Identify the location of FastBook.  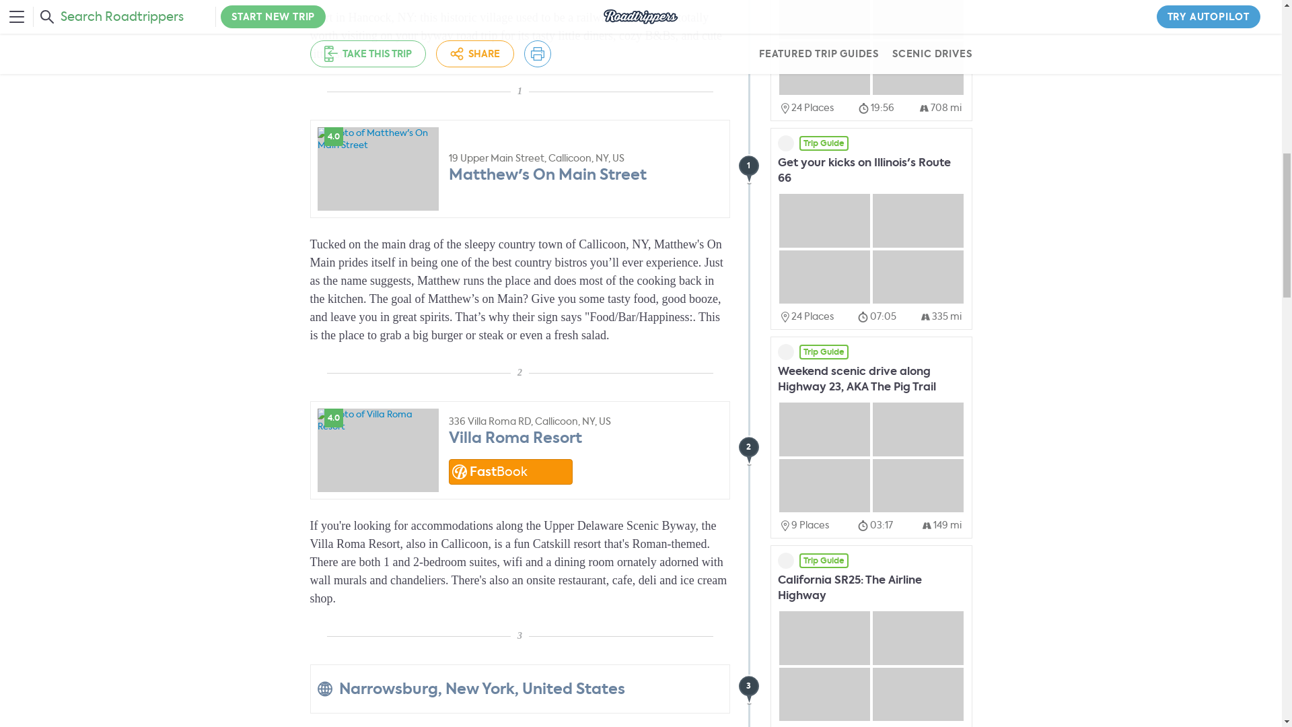
(510, 471).